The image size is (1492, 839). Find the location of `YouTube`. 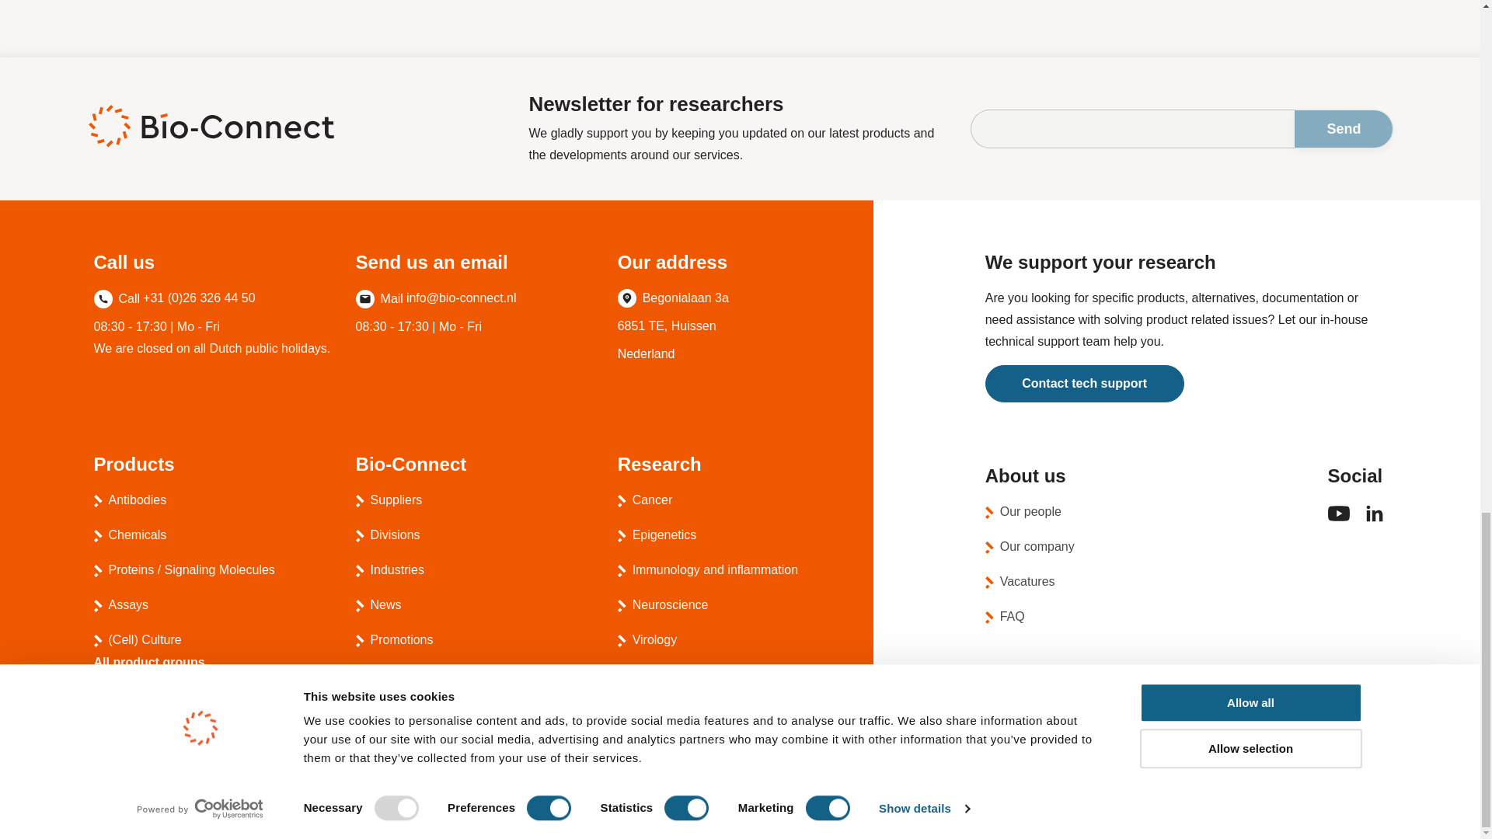

YouTube is located at coordinates (1338, 520).